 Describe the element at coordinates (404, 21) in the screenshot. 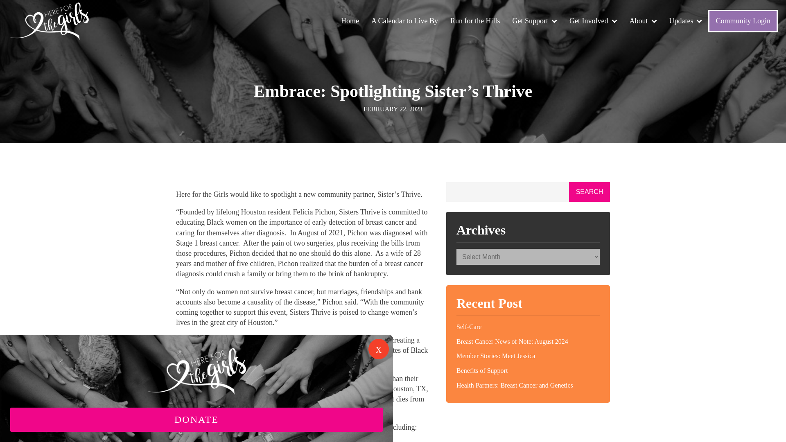

I see `A Calendar to Live By` at that location.